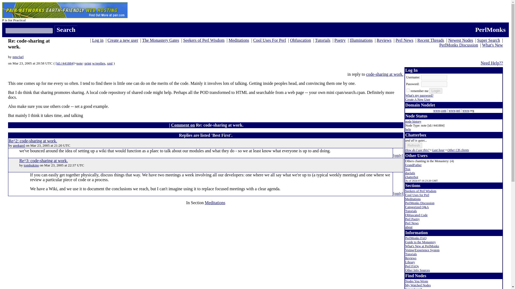 The image size is (515, 289). I want to click on Tux's home node. Level 20, so click(408, 169).